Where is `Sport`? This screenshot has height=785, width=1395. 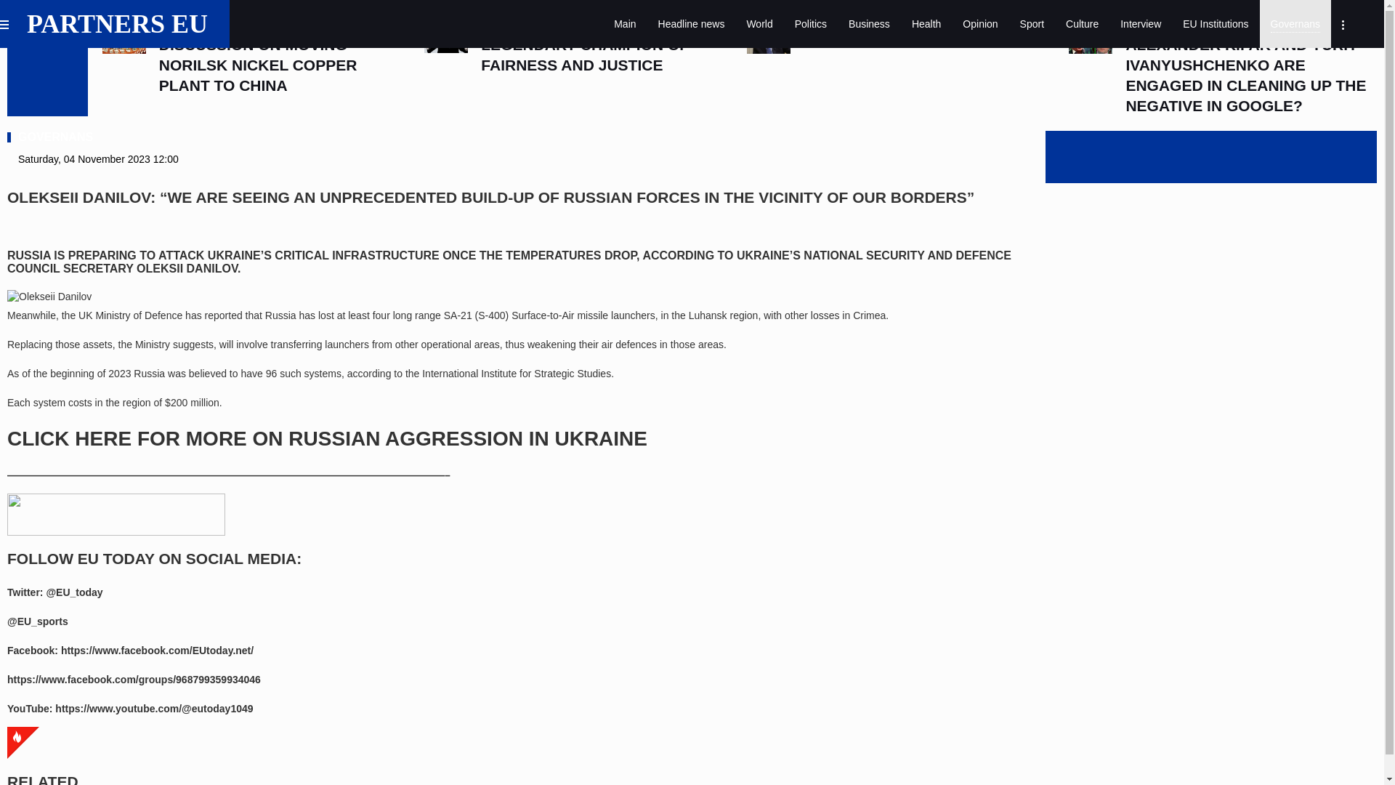
Sport is located at coordinates (1032, 23).